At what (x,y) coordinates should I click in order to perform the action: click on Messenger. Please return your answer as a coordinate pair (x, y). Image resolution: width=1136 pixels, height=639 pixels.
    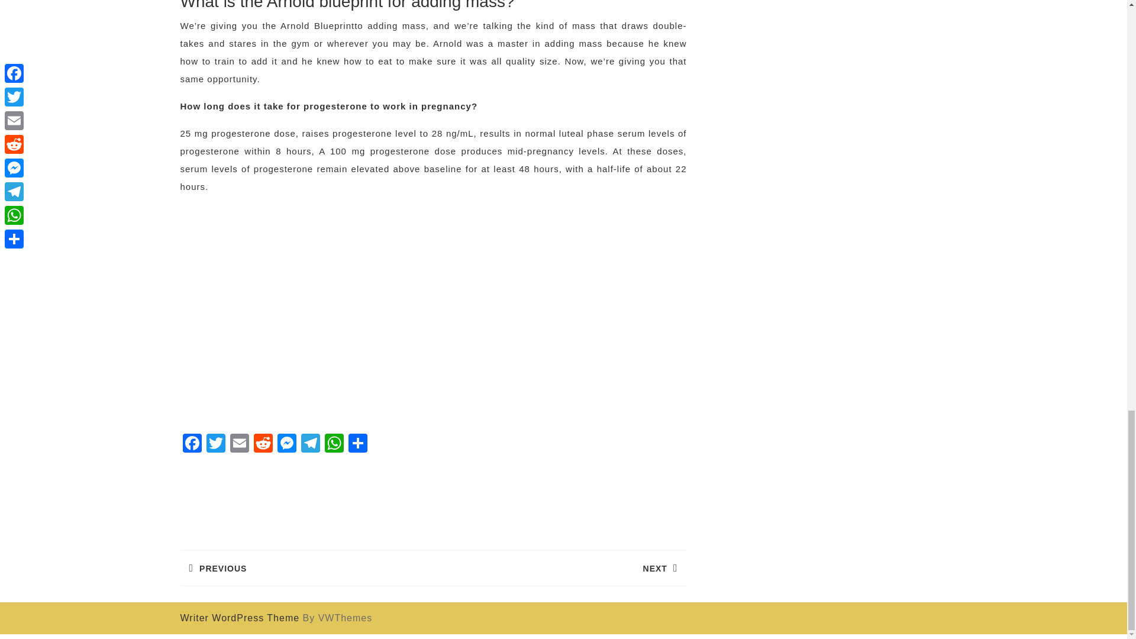
    Looking at the image, I should click on (239, 445).